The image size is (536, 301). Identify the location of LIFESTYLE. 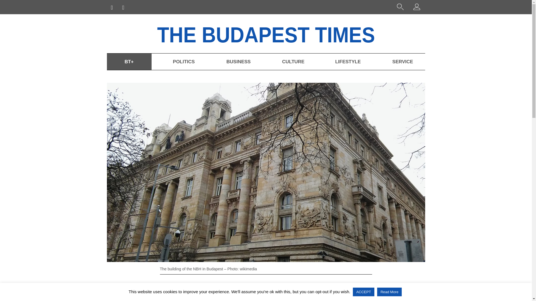
(348, 62).